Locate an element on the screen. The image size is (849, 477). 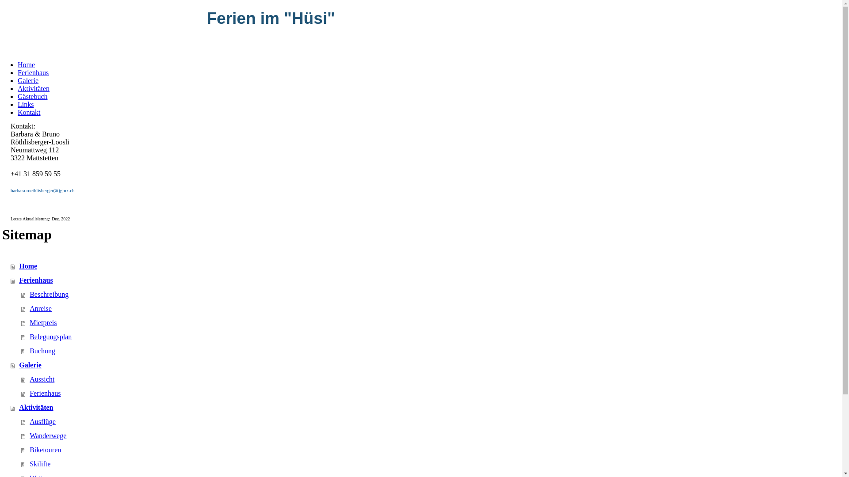
Links is located at coordinates (26, 104).